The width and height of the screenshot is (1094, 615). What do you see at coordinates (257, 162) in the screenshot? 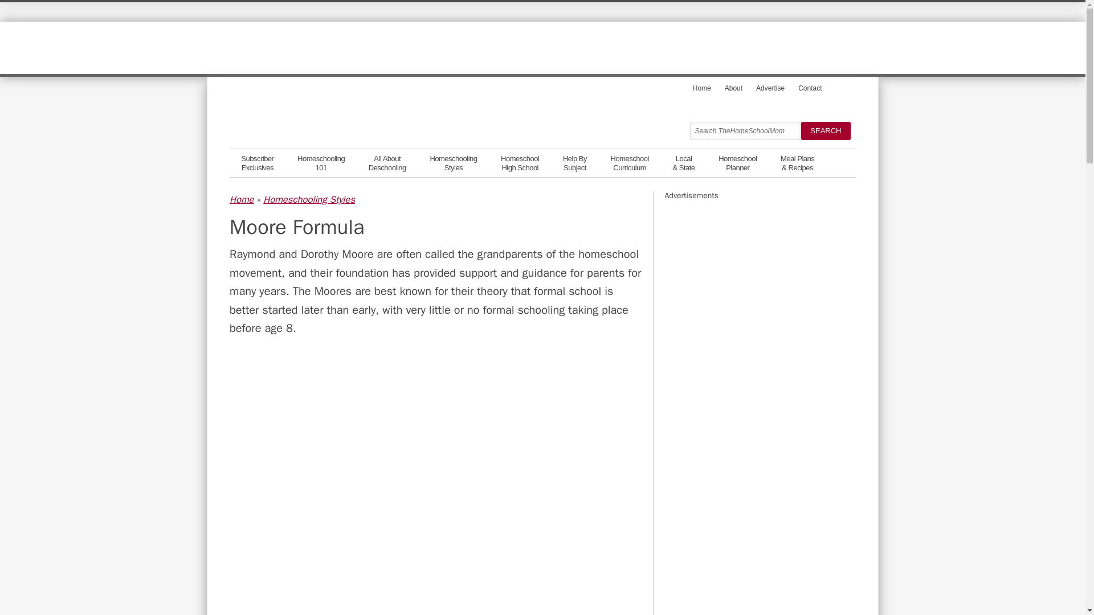
I see `SEARCH` at bounding box center [257, 162].